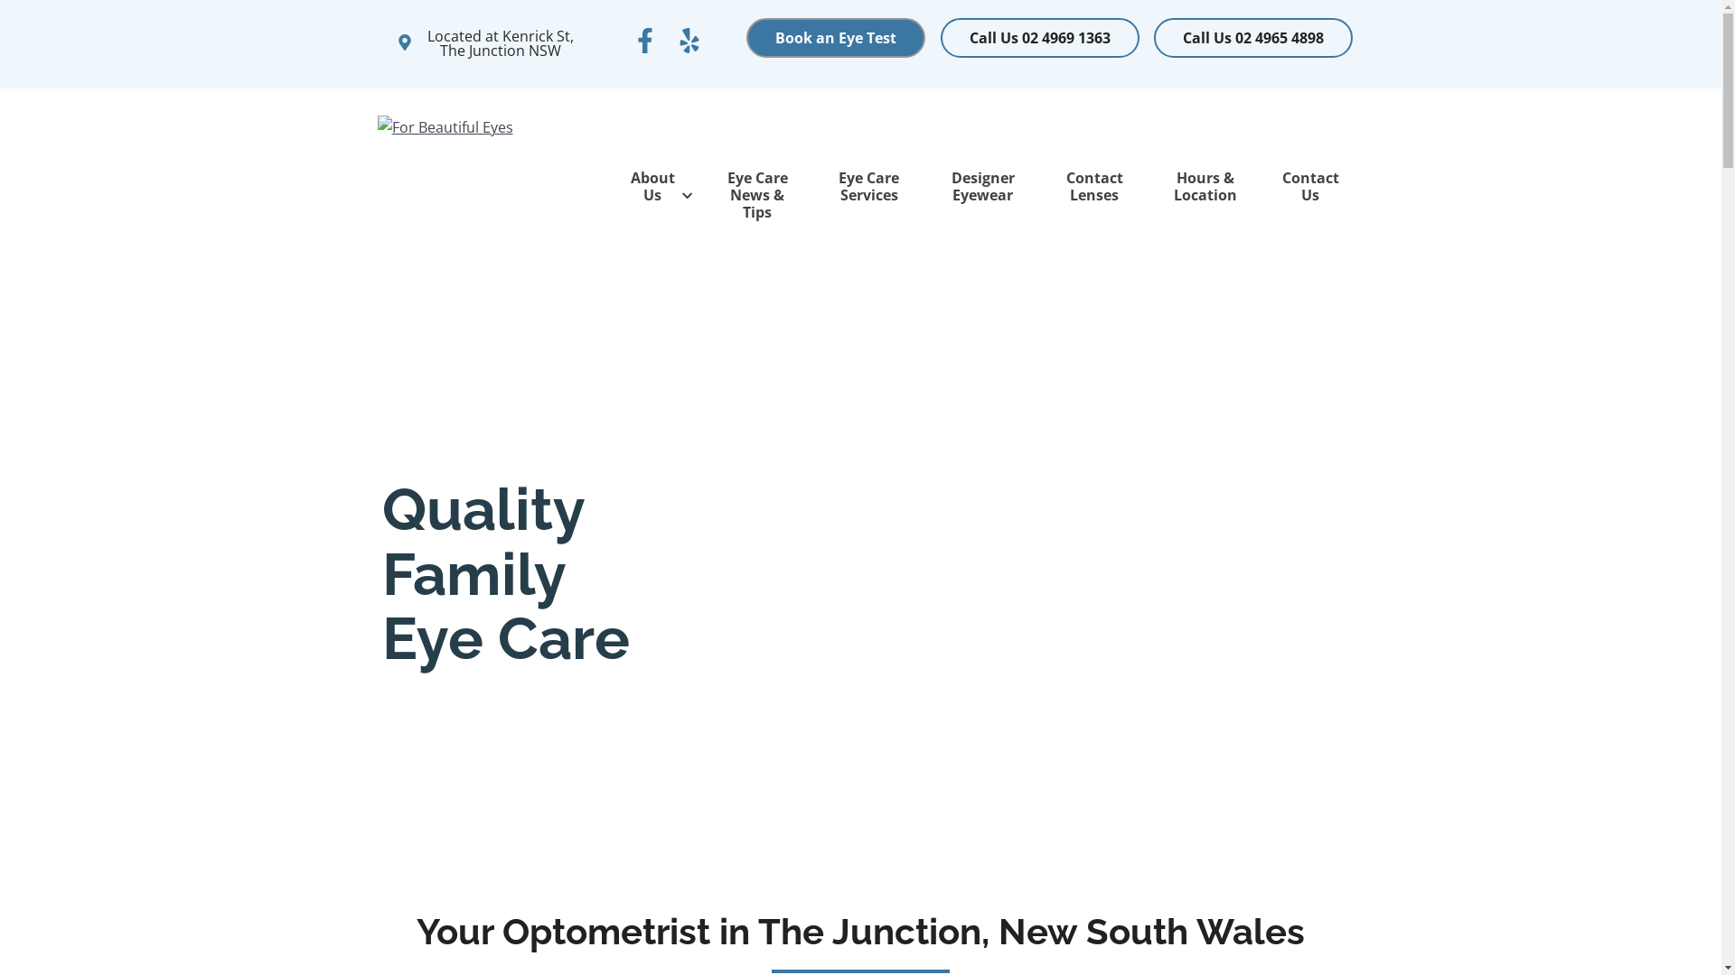 The image size is (1735, 975). Describe the element at coordinates (869, 187) in the screenshot. I see `Eye Care Services` at that location.